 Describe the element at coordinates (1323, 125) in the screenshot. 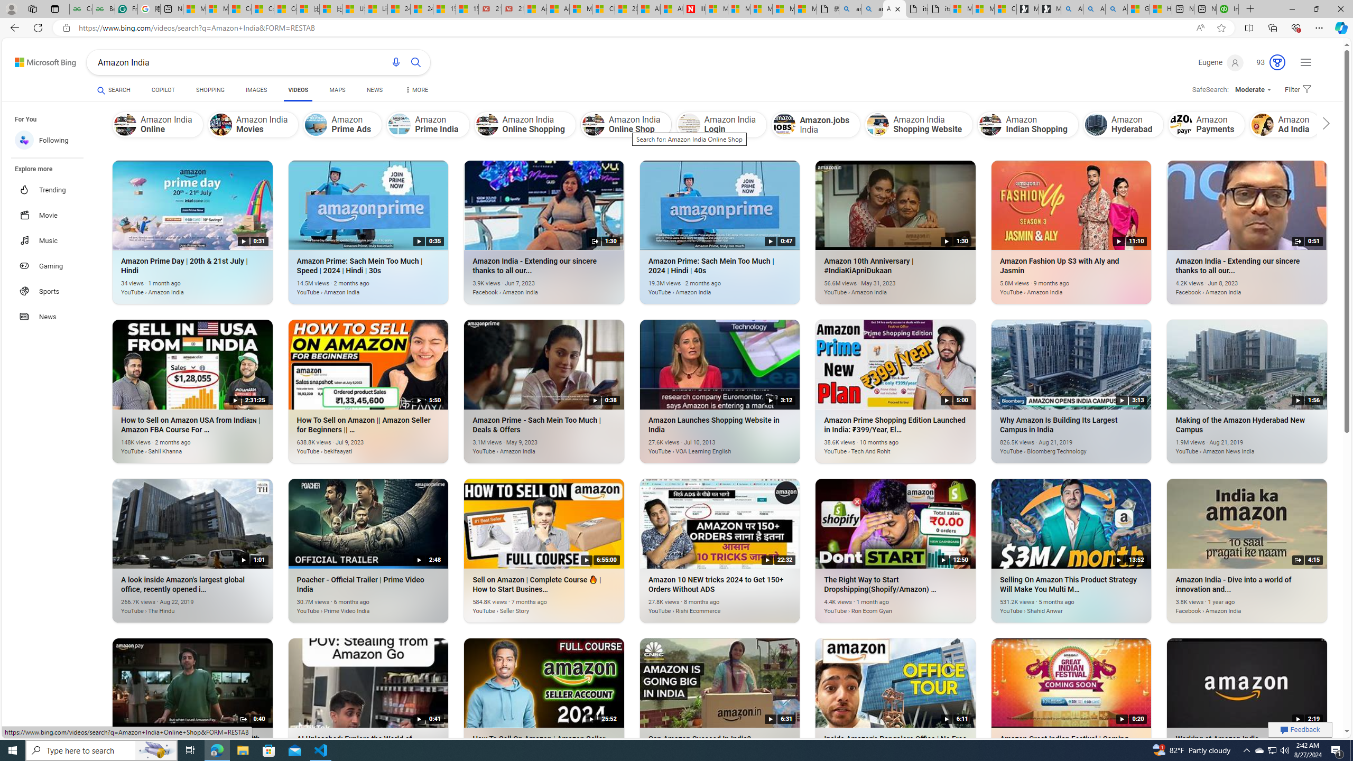

I see `Scroll right` at that location.